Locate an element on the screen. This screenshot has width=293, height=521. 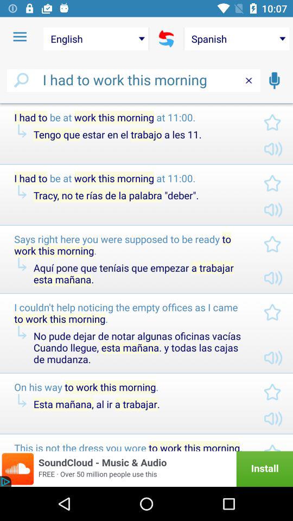
turn off the this is not item is located at coordinates (130, 446).